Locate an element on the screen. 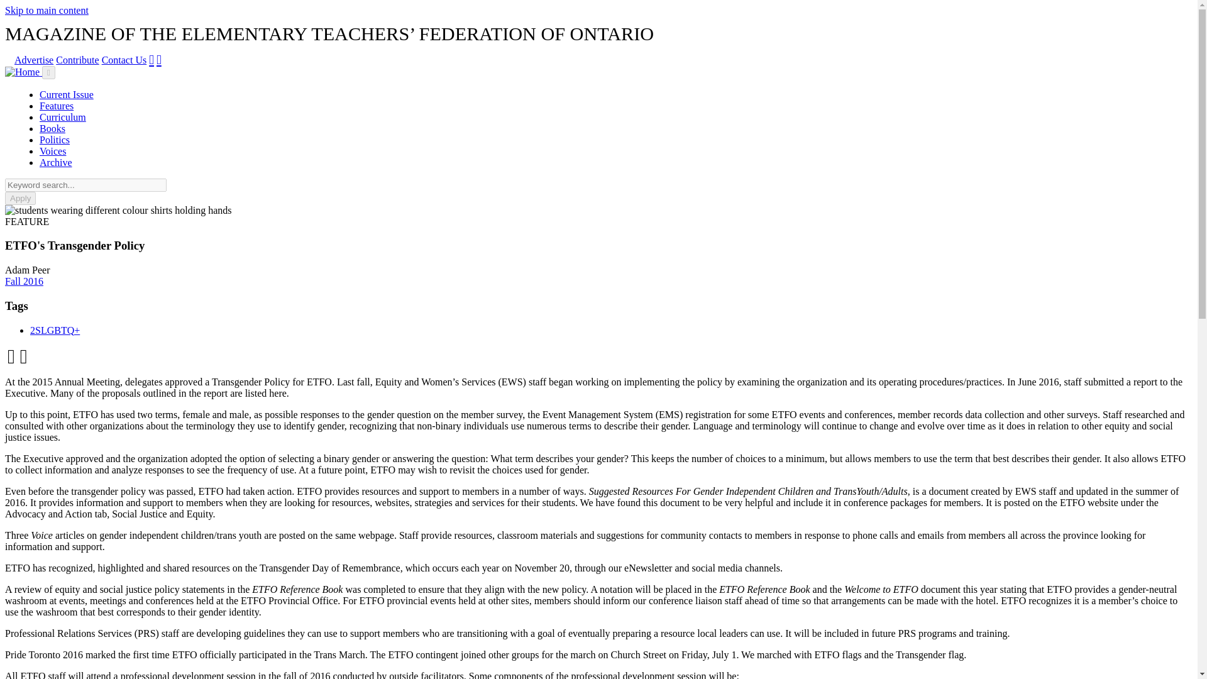 Image resolution: width=1207 pixels, height=679 pixels. Skip to main content is located at coordinates (47, 10).